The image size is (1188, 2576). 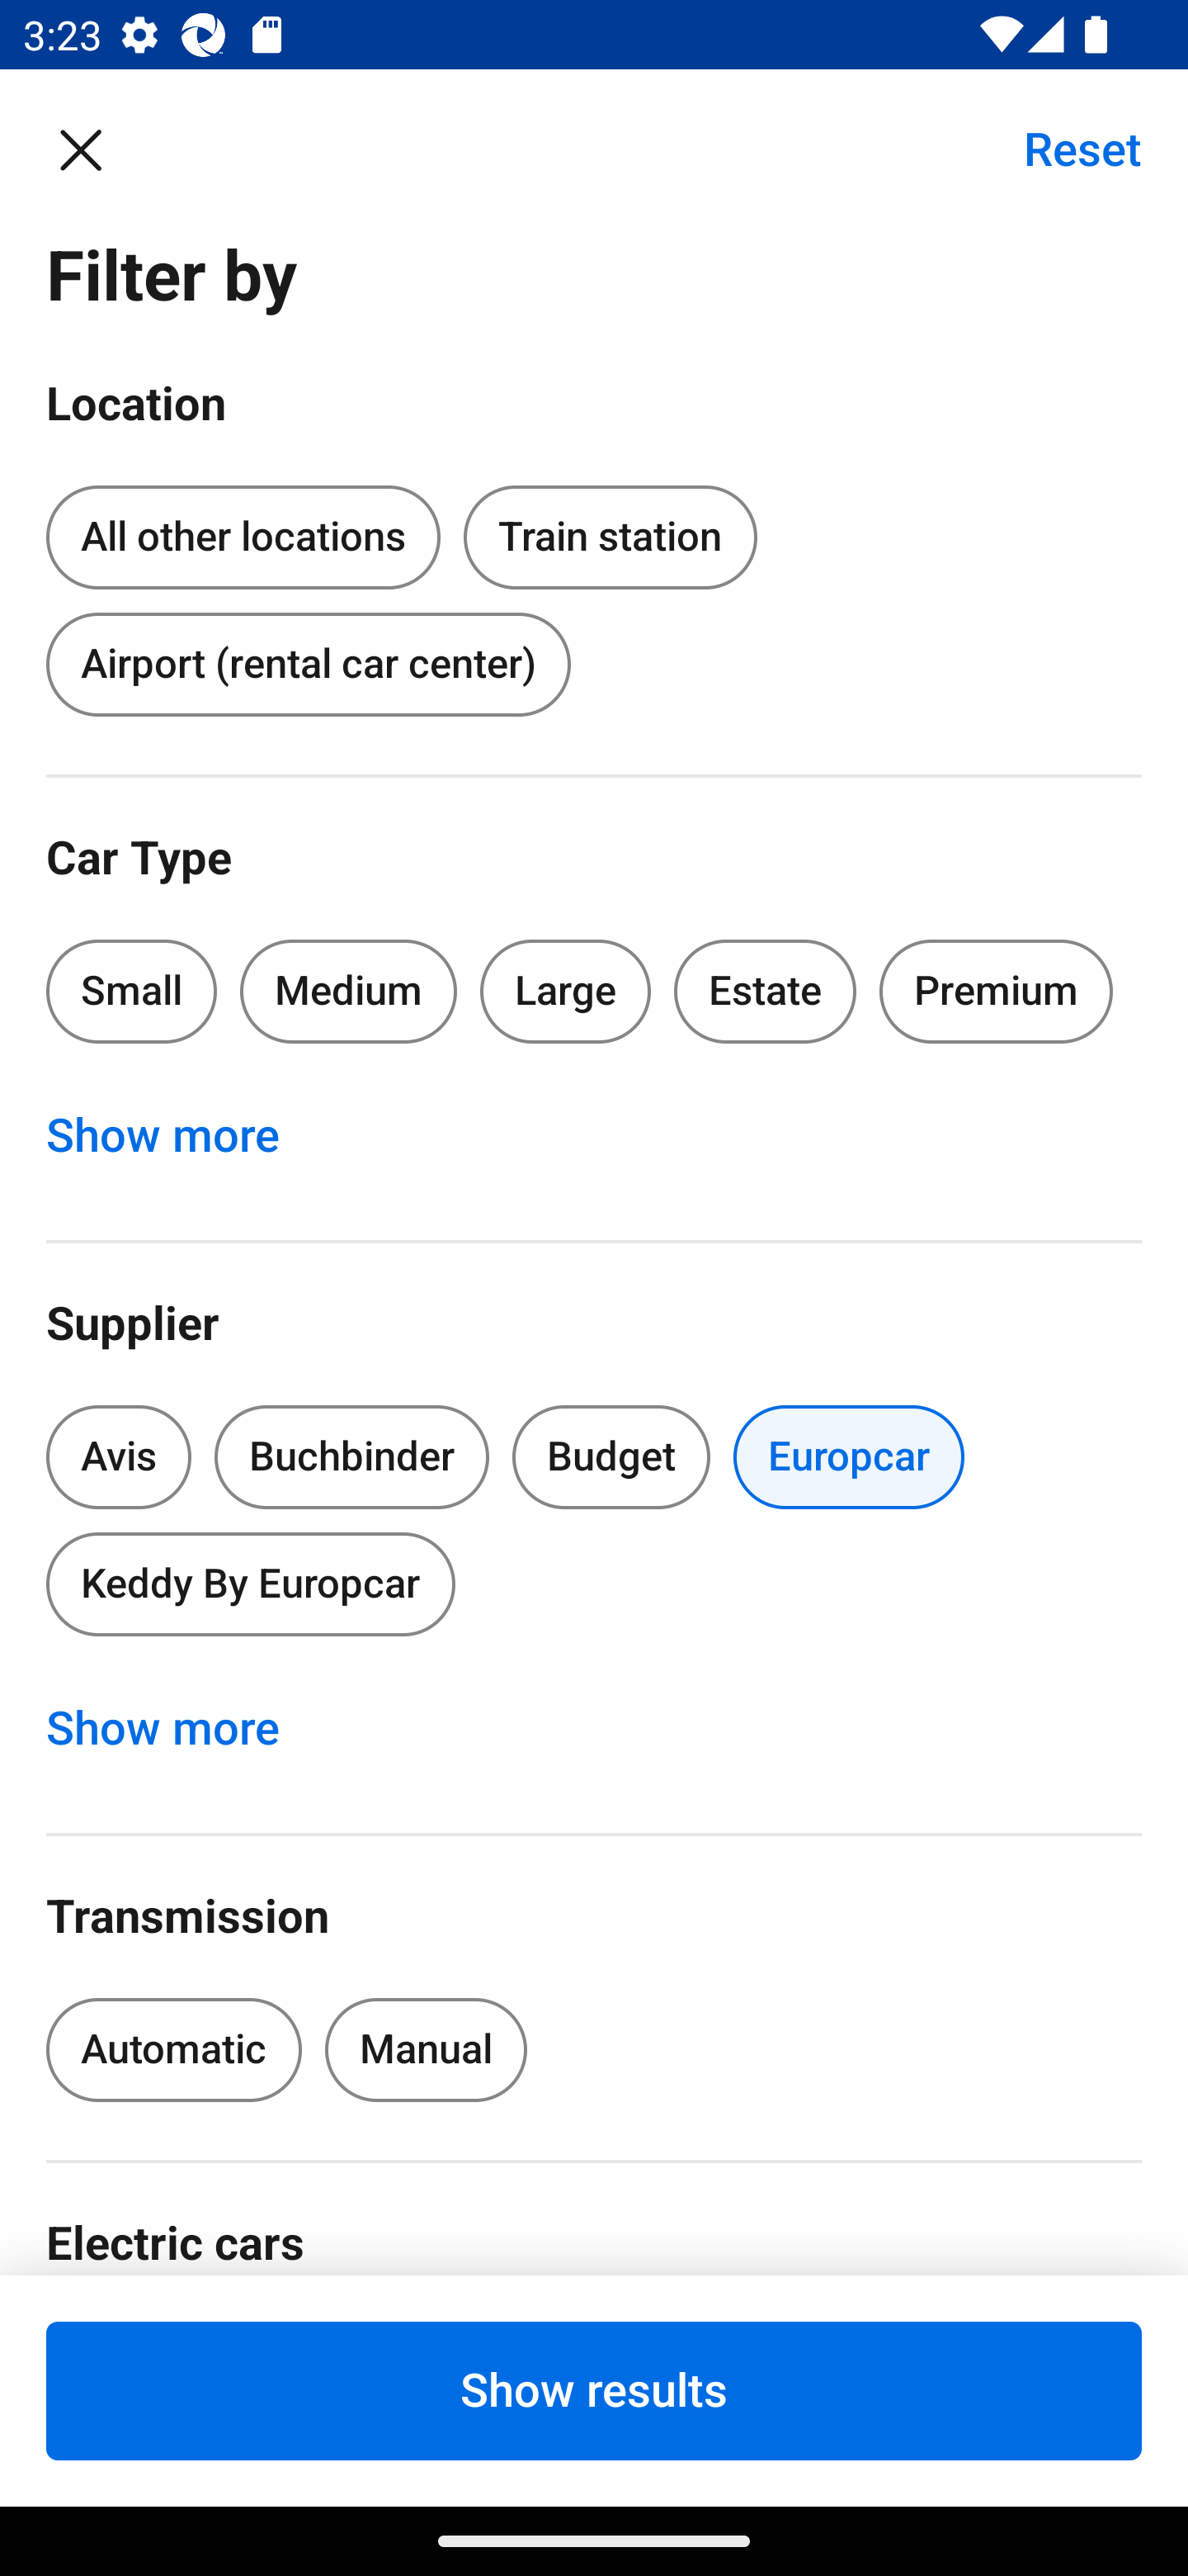 What do you see at coordinates (594, 2390) in the screenshot?
I see `Show results` at bounding box center [594, 2390].